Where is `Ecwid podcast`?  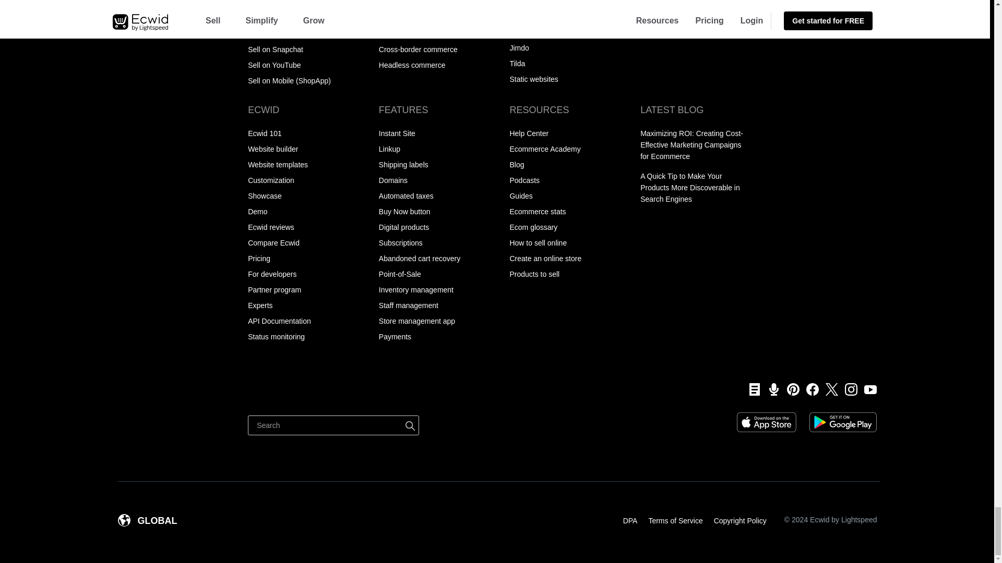
Ecwid podcast is located at coordinates (770, 389).